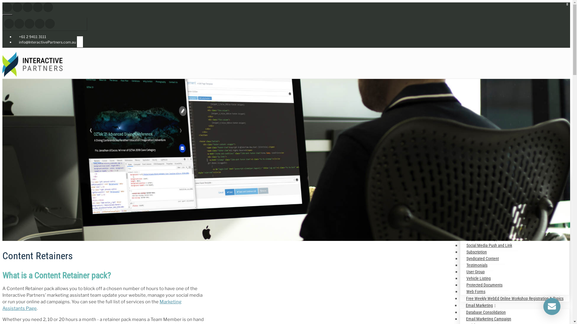  What do you see at coordinates (476, 219) in the screenshot?
I see `SEO Scoring` at bounding box center [476, 219].